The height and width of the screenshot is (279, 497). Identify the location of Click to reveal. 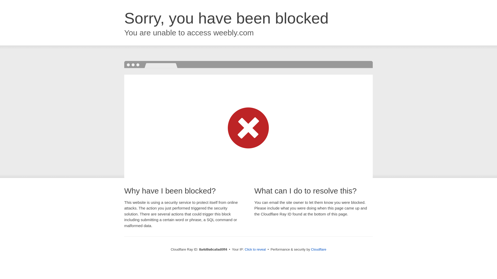
(255, 250).